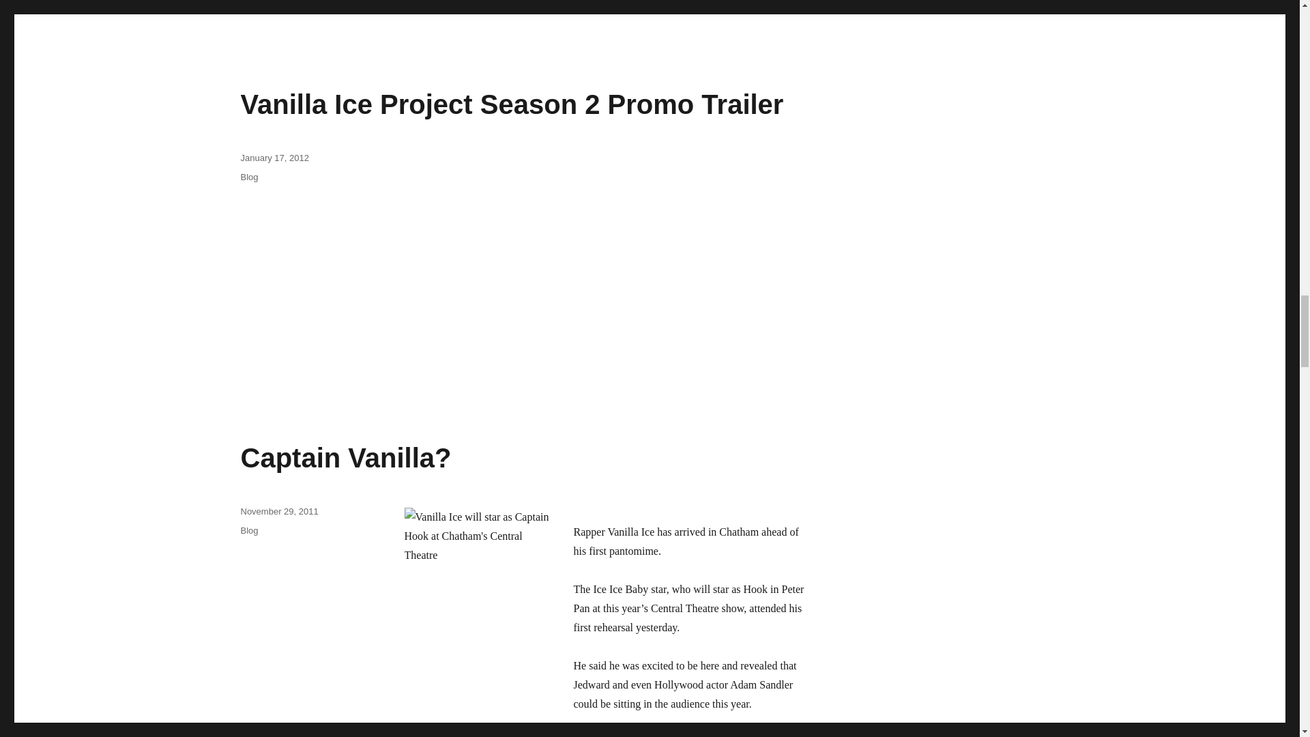  I want to click on Captain Vanilla?, so click(345, 458).